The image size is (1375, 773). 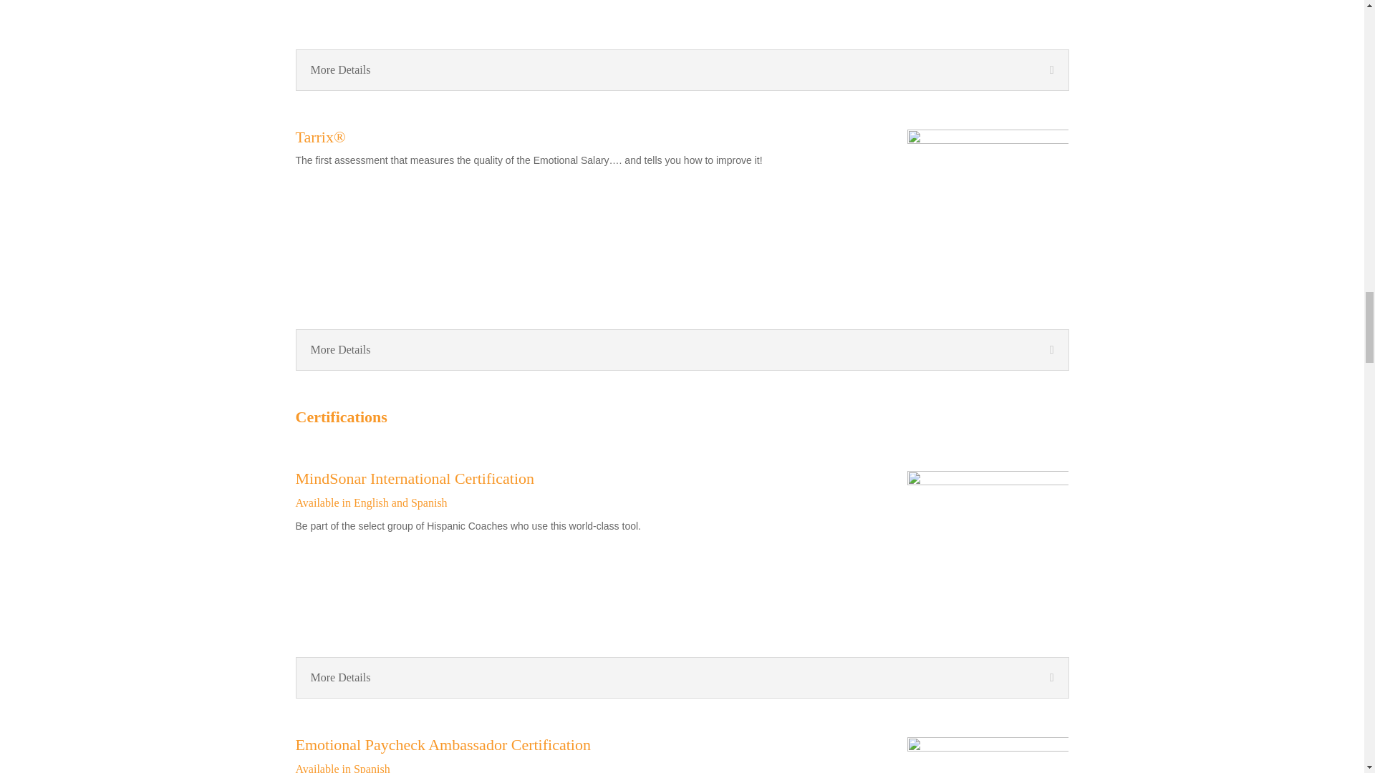 I want to click on Mindsonar LOGO BIG, so click(x=988, y=544).